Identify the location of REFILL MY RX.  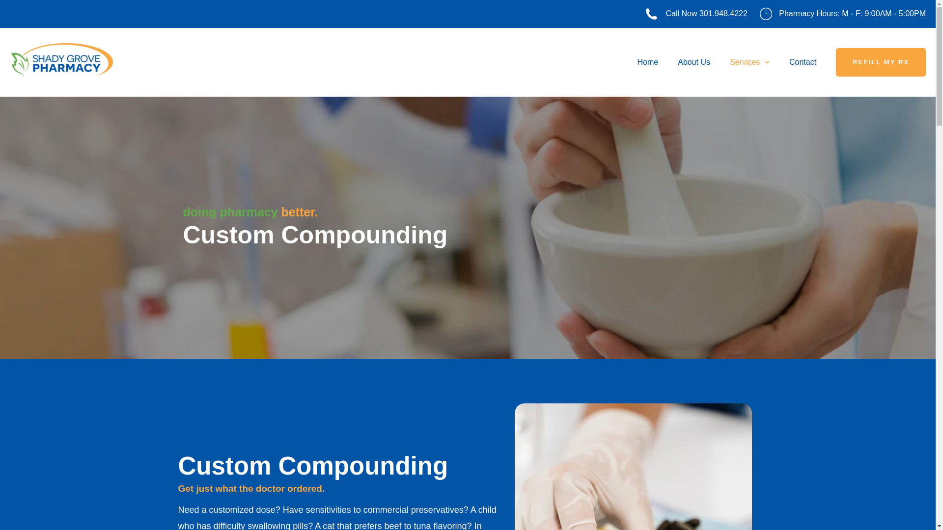
(881, 62).